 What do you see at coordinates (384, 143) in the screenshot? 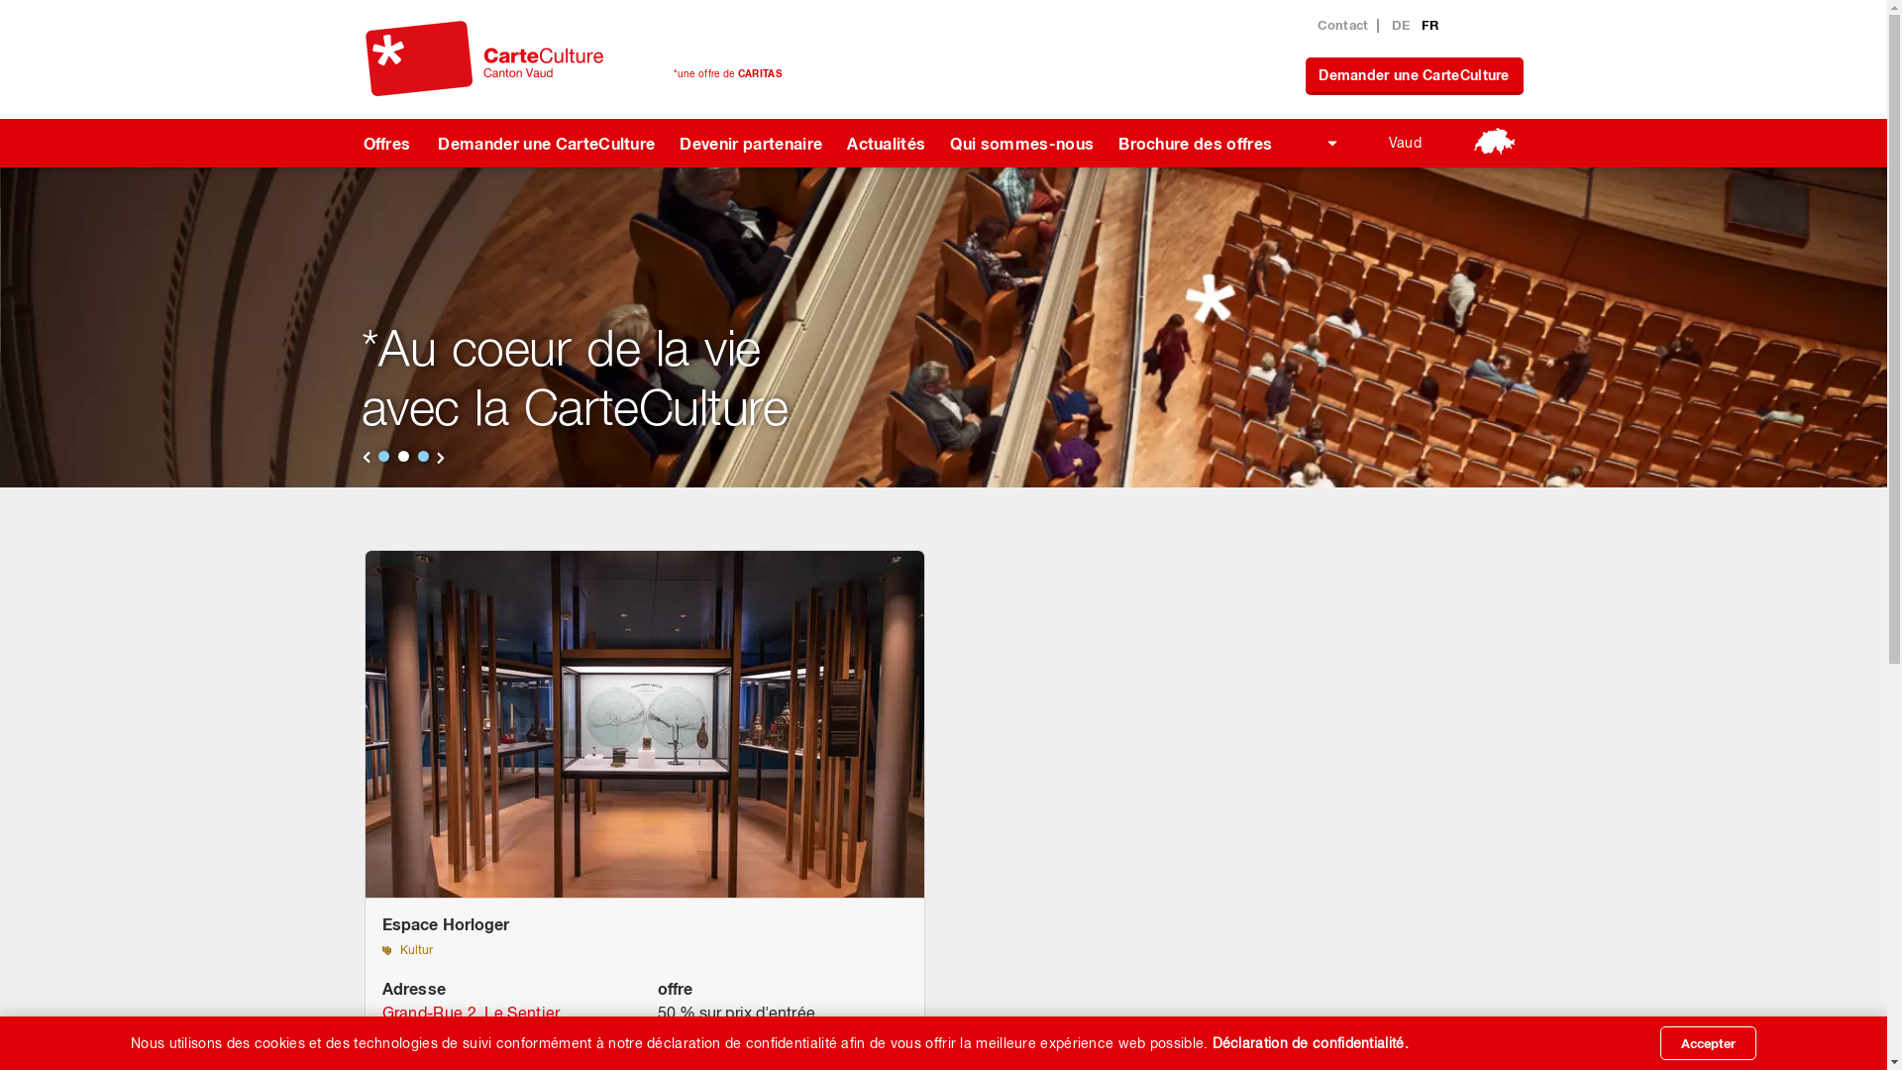
I see `Offres` at bounding box center [384, 143].